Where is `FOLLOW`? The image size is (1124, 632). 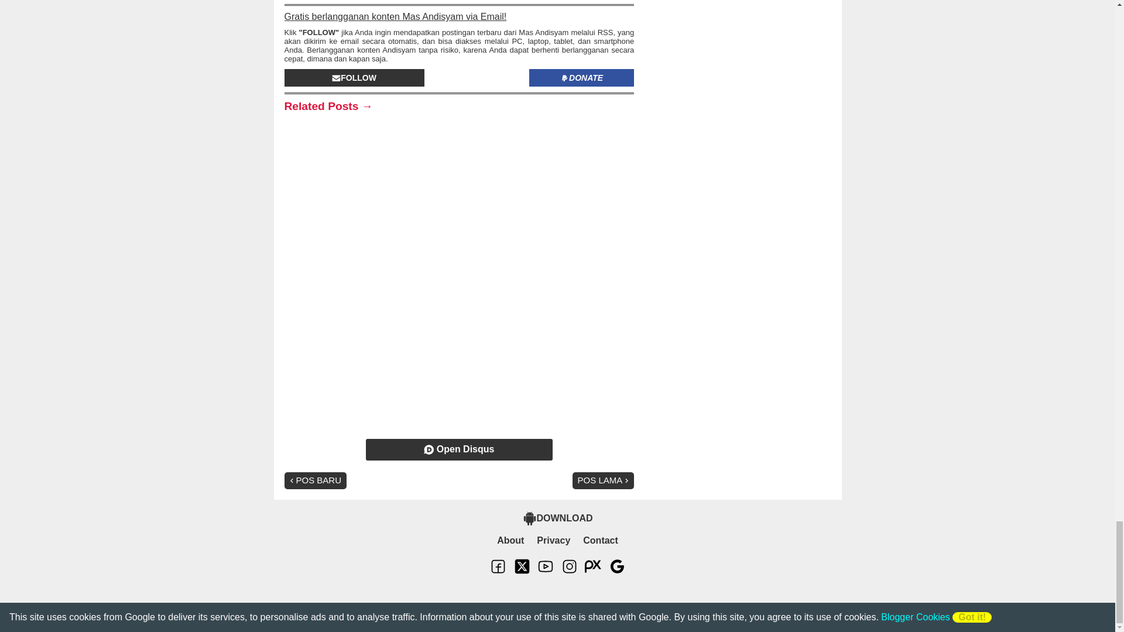 FOLLOW is located at coordinates (354, 77).